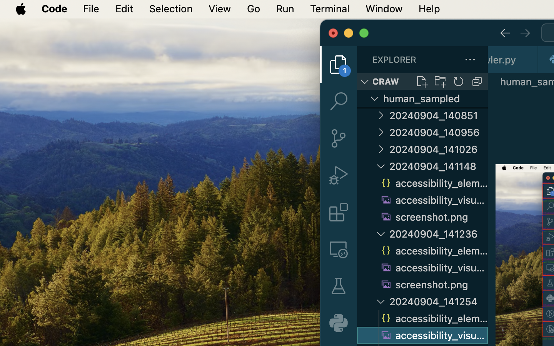 The height and width of the screenshot is (346, 554). Describe the element at coordinates (339, 175) in the screenshot. I see `` at that location.